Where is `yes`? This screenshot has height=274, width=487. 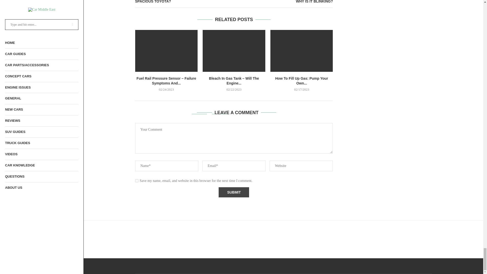
yes is located at coordinates (136, 181).